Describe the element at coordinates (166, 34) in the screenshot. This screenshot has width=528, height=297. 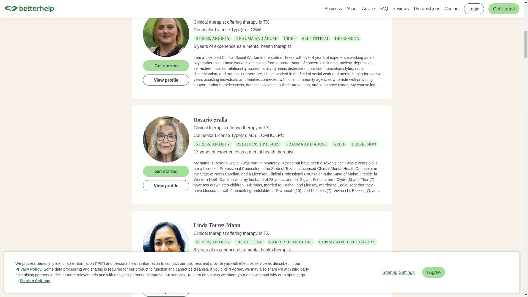
I see `Click here to view Melissa McClain's profile 1` at that location.